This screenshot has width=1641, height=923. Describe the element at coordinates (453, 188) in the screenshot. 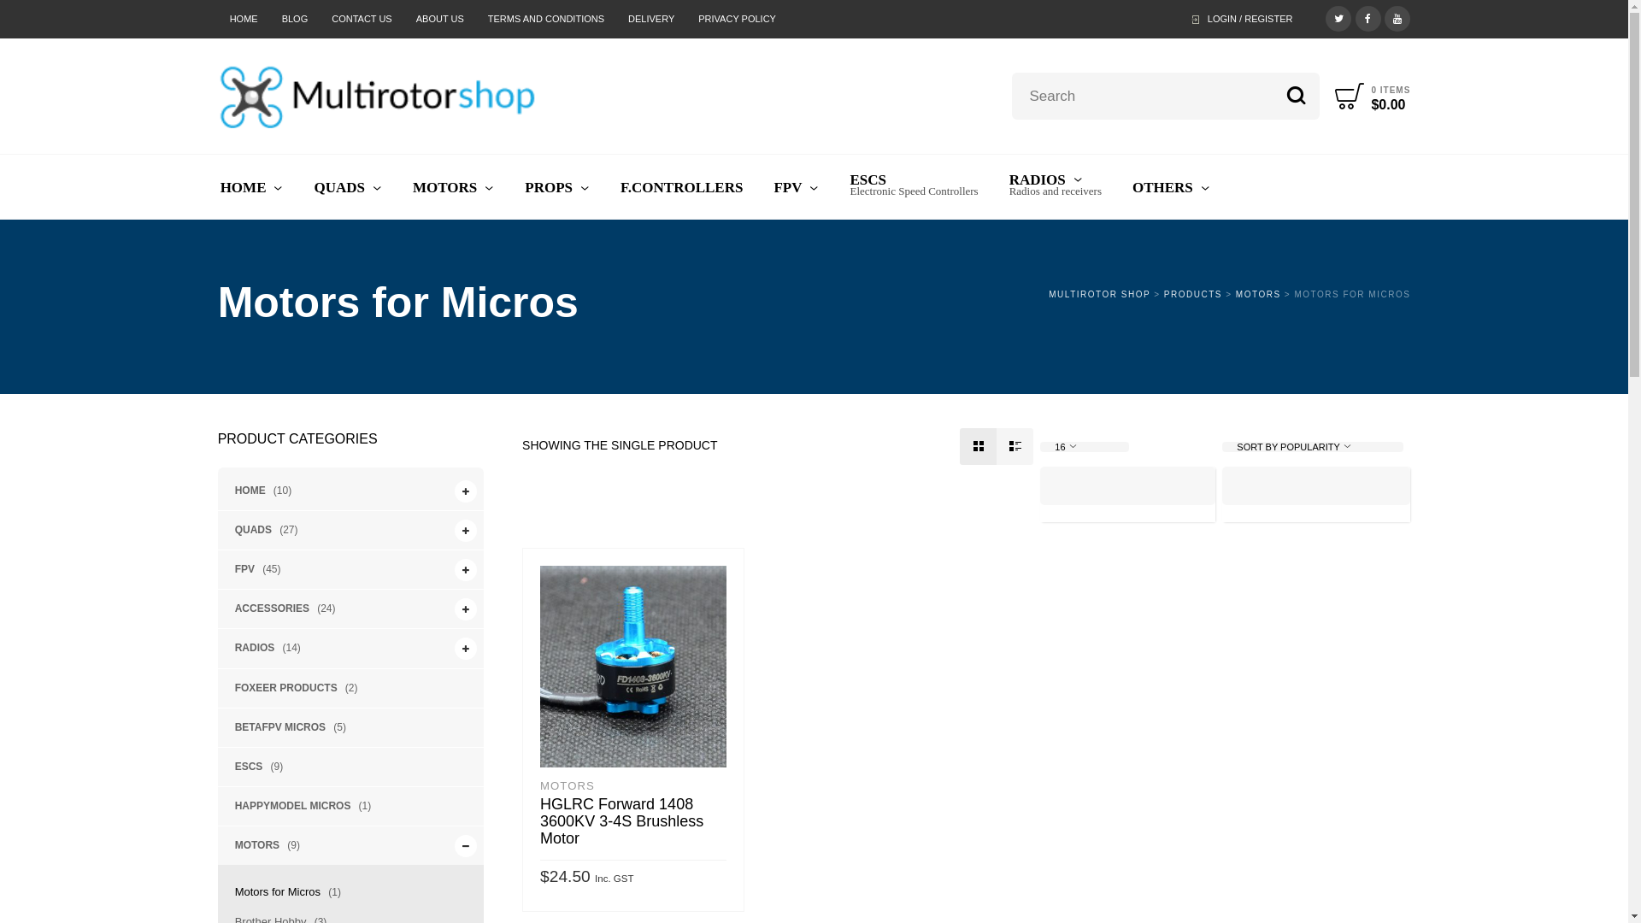

I see `MOTORS` at that location.